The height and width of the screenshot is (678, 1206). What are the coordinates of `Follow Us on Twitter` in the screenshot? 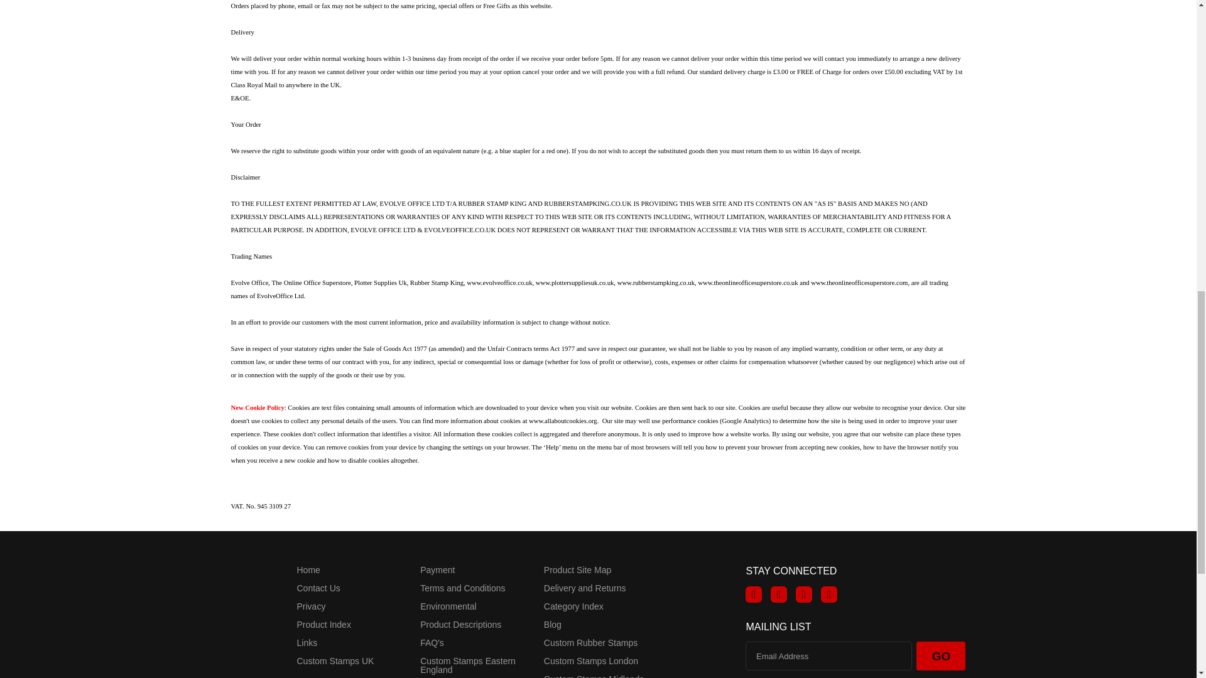 It's located at (779, 595).